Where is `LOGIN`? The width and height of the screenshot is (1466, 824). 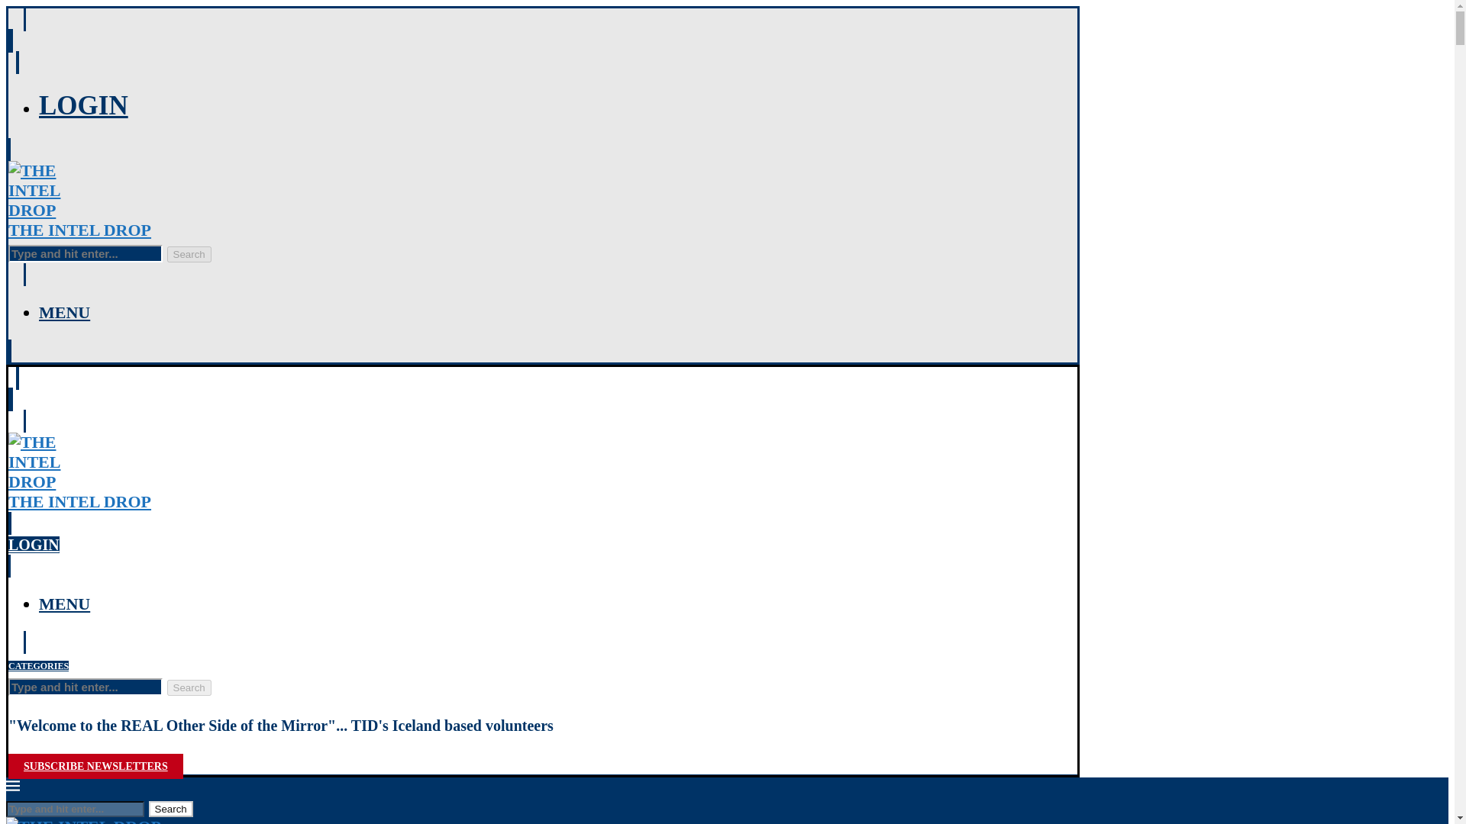
LOGIN is located at coordinates (189, 254).